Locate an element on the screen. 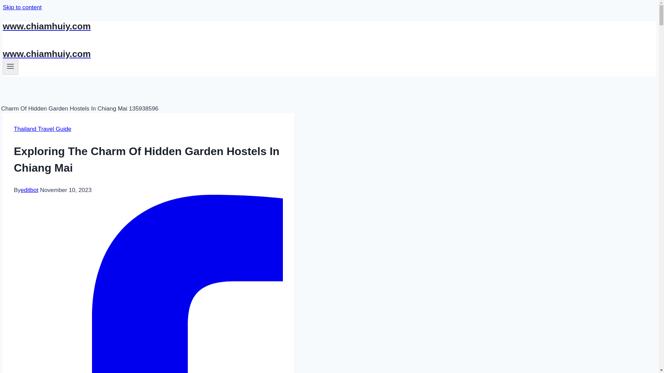 Image resolution: width=664 pixels, height=373 pixels. Toggle Menu is located at coordinates (10, 67).